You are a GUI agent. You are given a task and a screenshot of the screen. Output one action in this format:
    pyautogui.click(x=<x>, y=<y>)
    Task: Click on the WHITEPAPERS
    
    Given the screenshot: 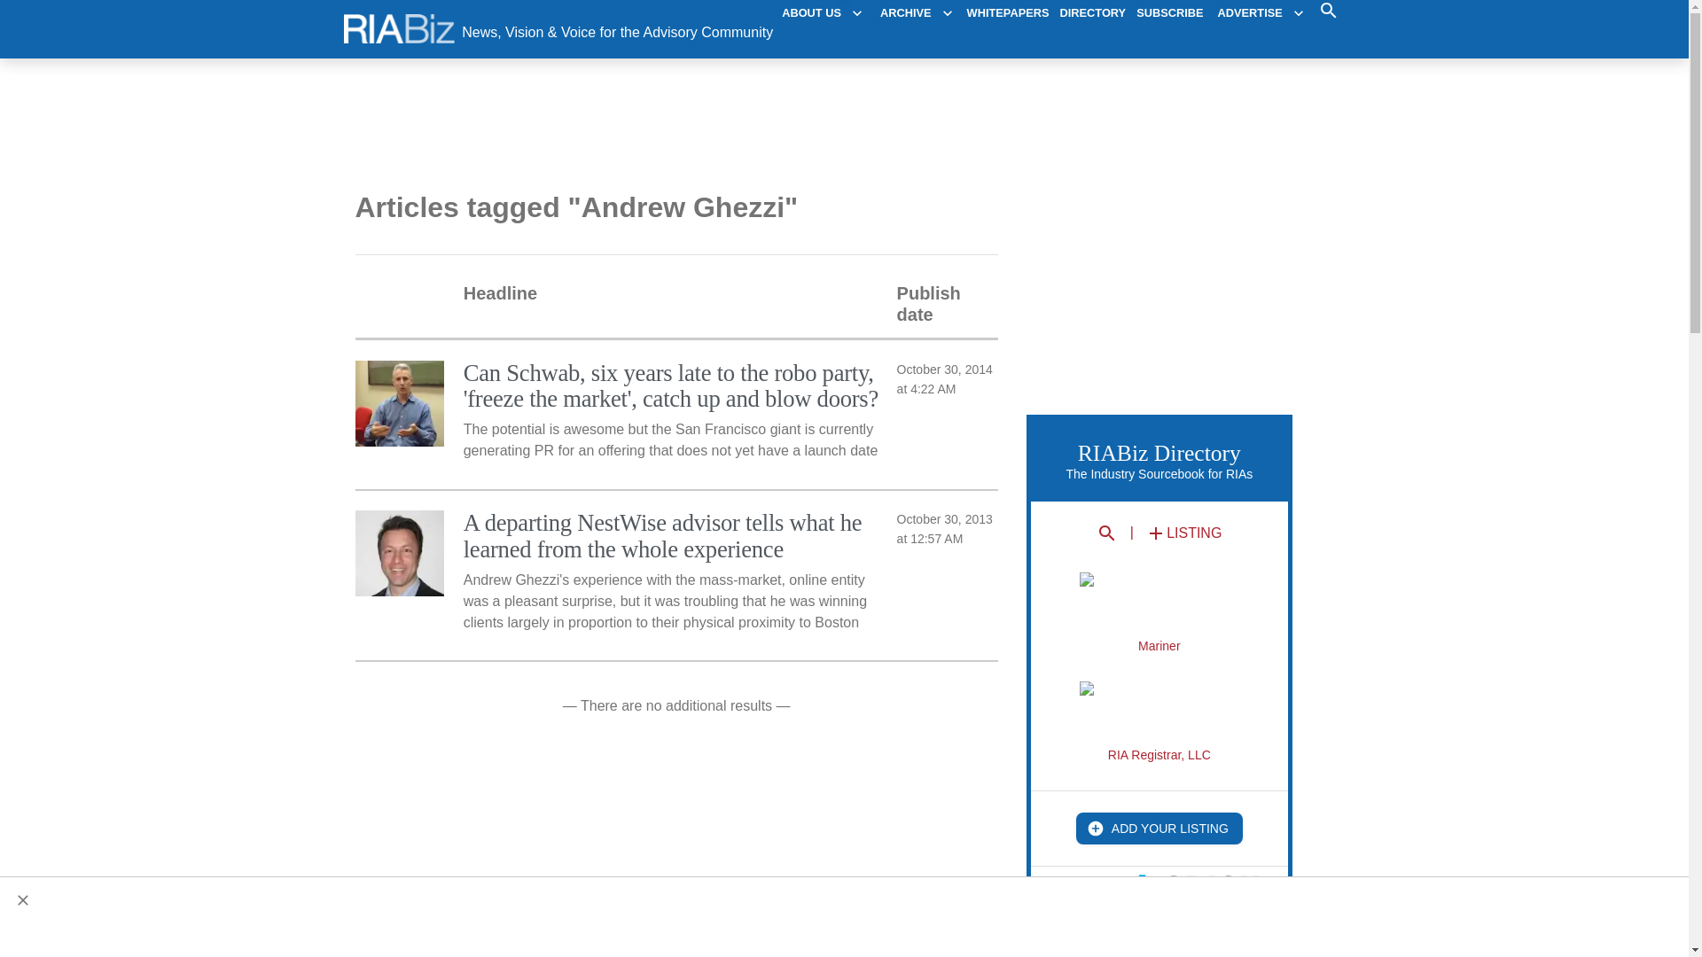 What is the action you would take?
    pyautogui.click(x=1008, y=12)
    